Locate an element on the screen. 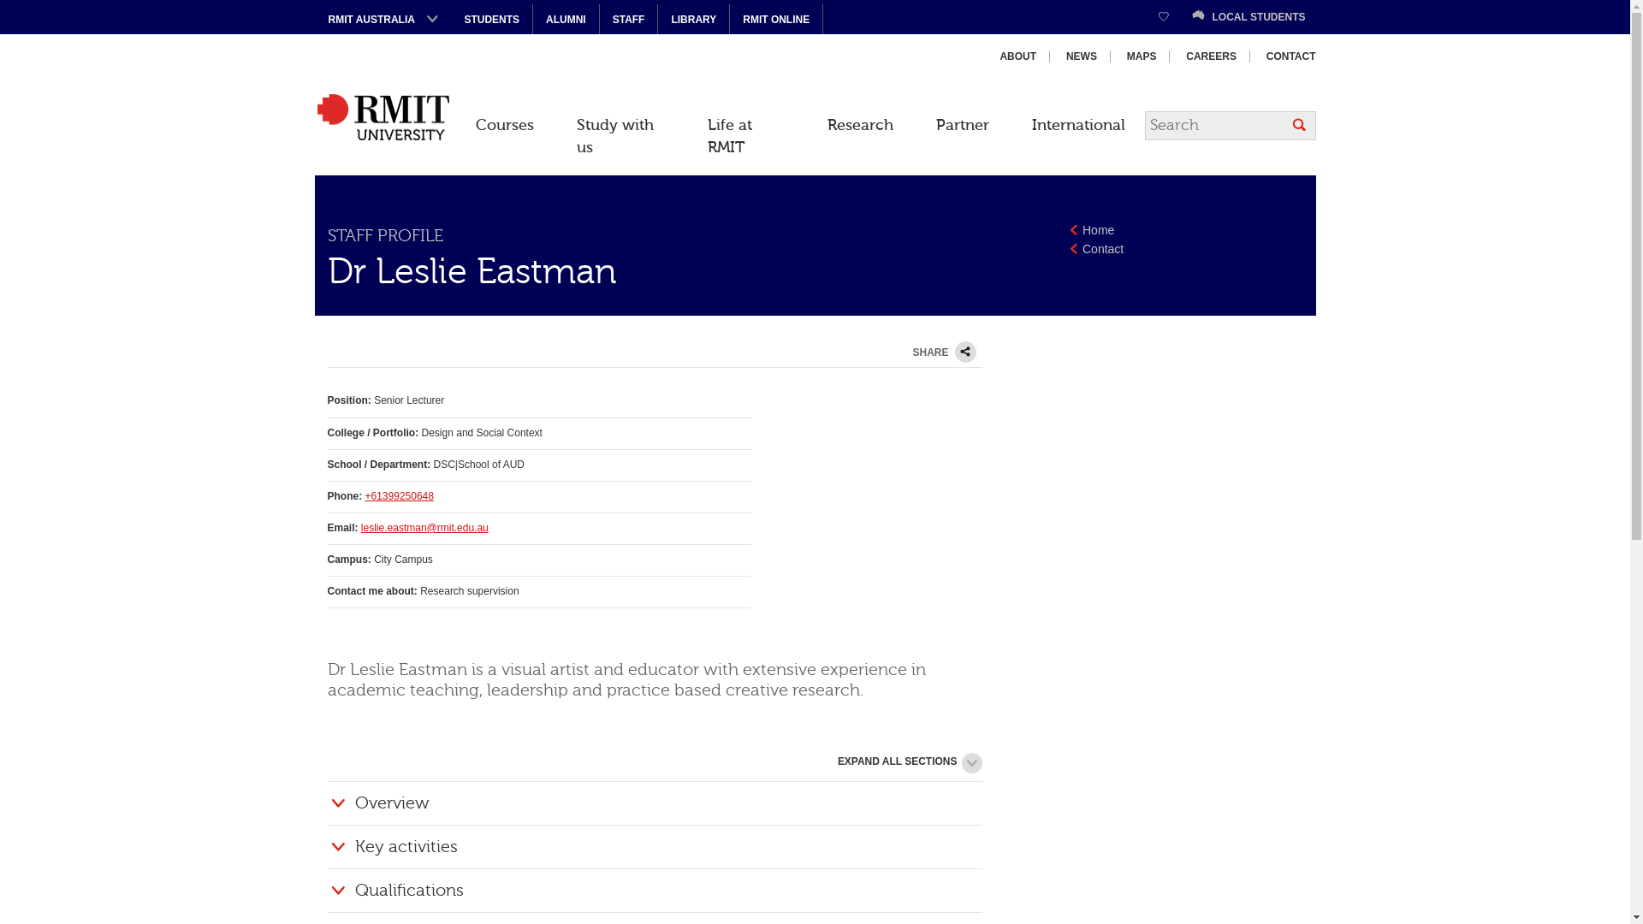  LIBRARY is located at coordinates (693, 20).